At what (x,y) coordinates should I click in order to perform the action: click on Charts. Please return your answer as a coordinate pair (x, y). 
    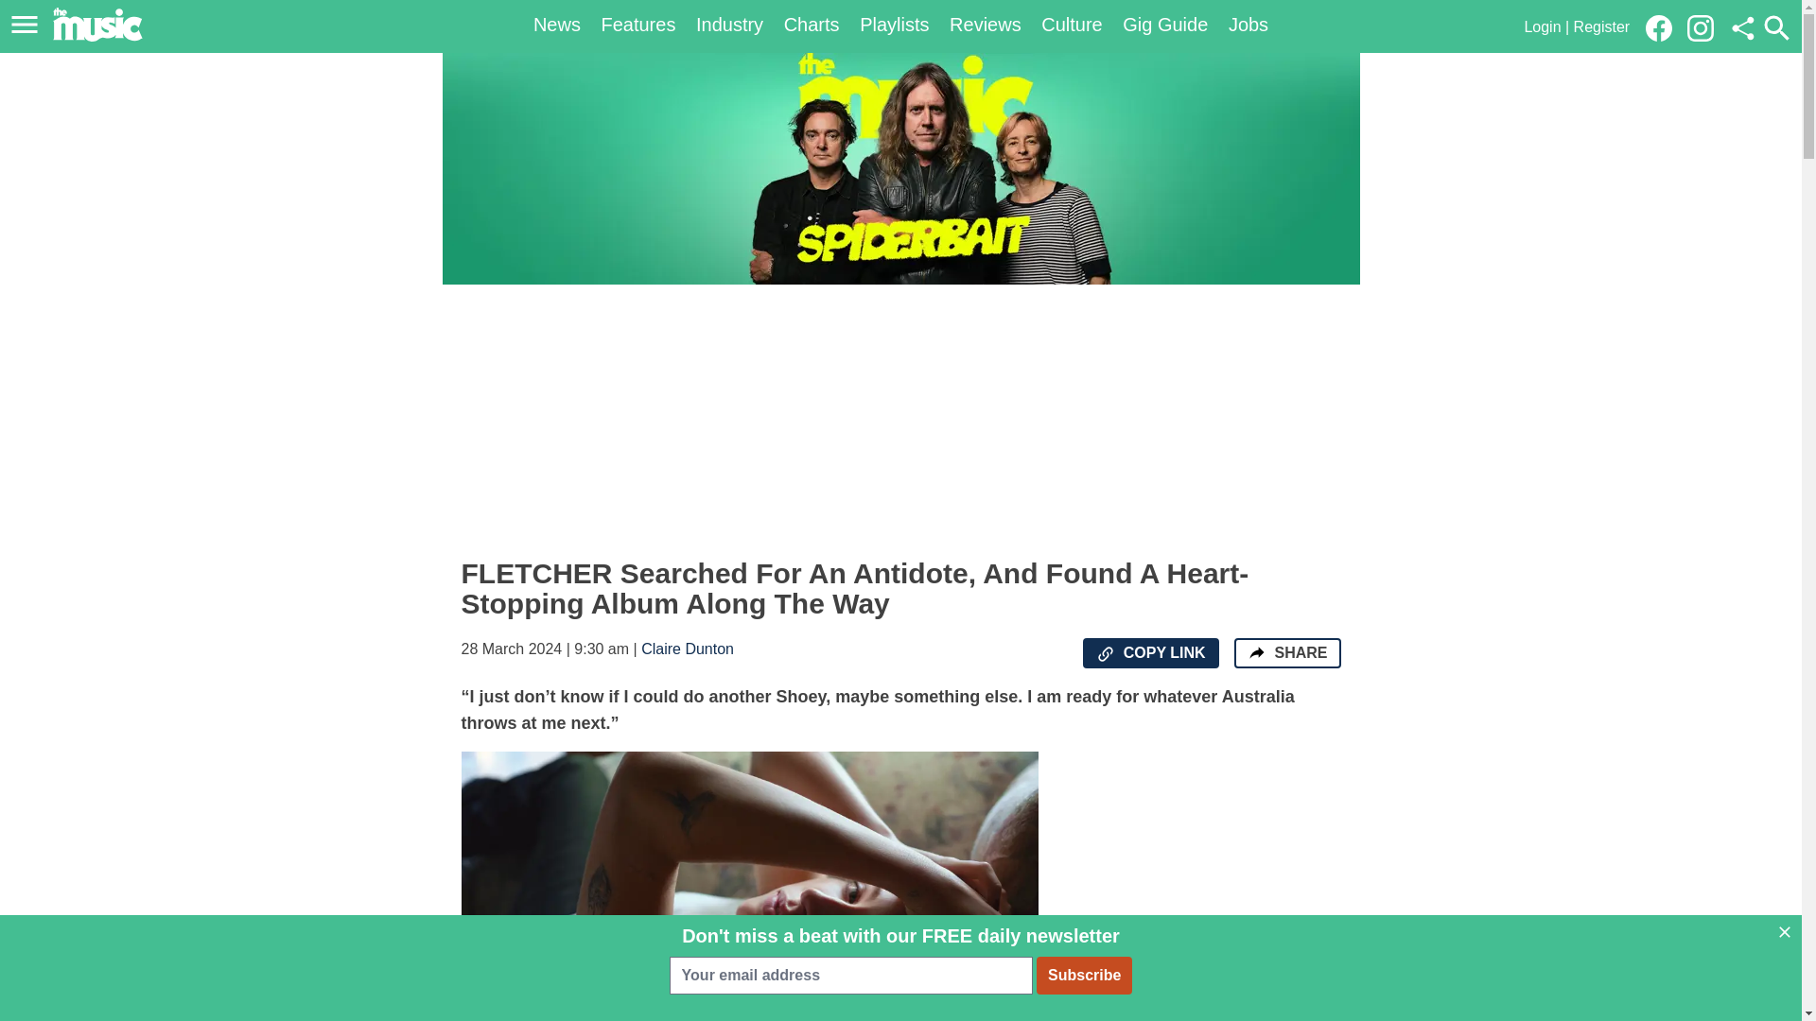
    Looking at the image, I should click on (812, 25).